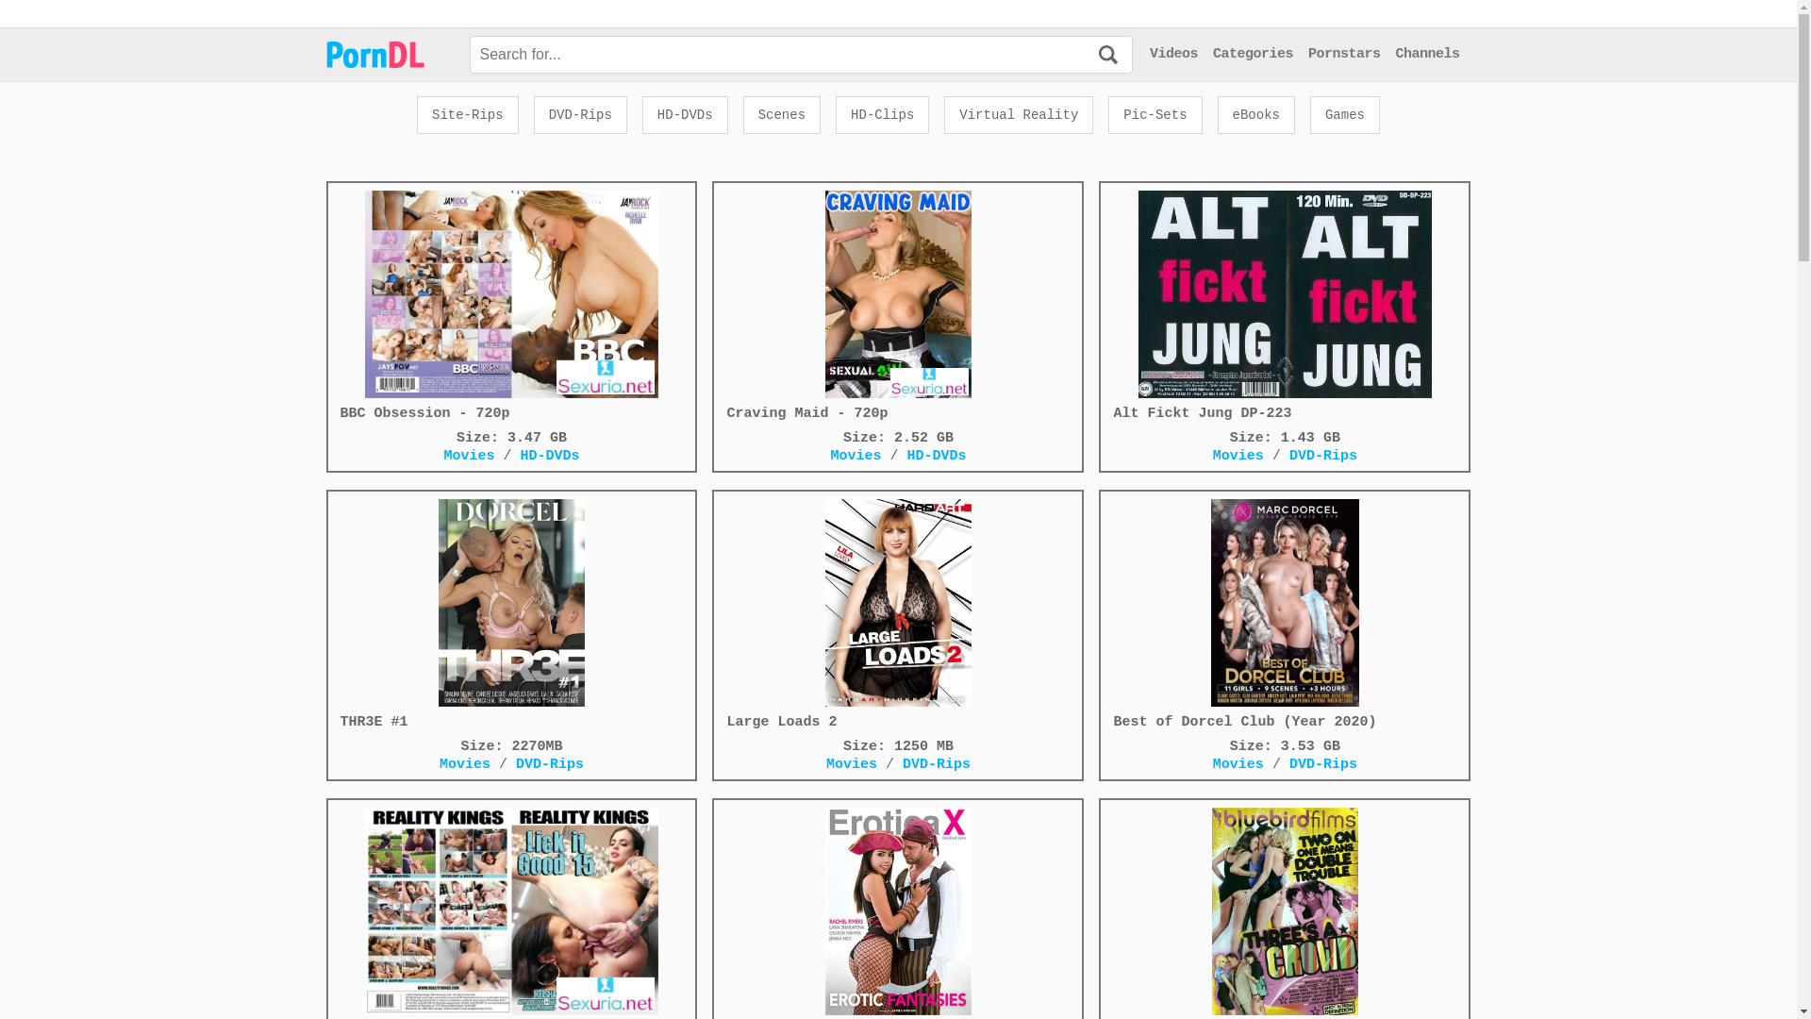  What do you see at coordinates (1243, 457) in the screenshot?
I see `Movies` at bounding box center [1243, 457].